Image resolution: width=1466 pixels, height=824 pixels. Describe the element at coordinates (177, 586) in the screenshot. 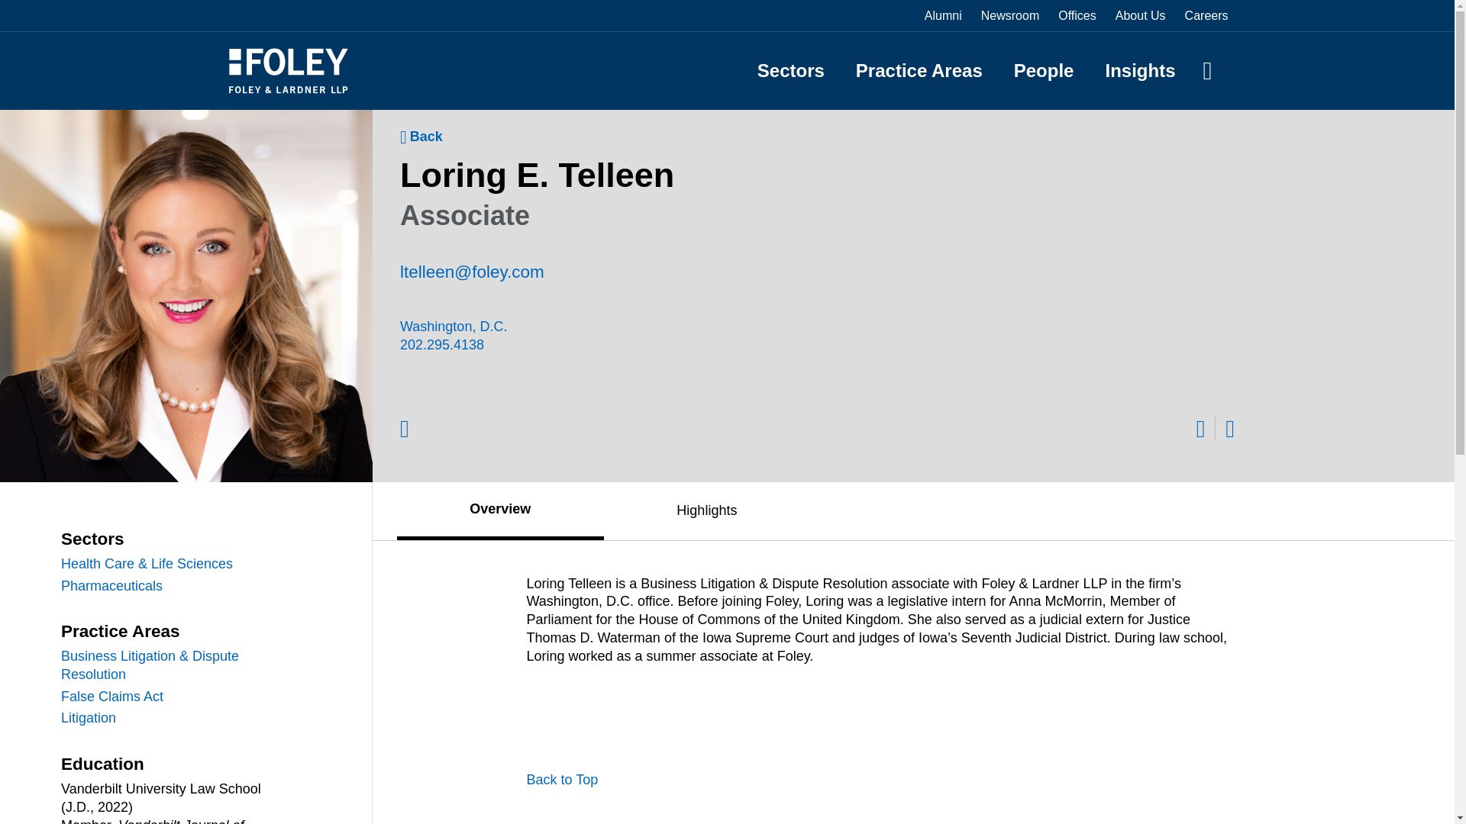

I see `Pharmaceuticals` at that location.